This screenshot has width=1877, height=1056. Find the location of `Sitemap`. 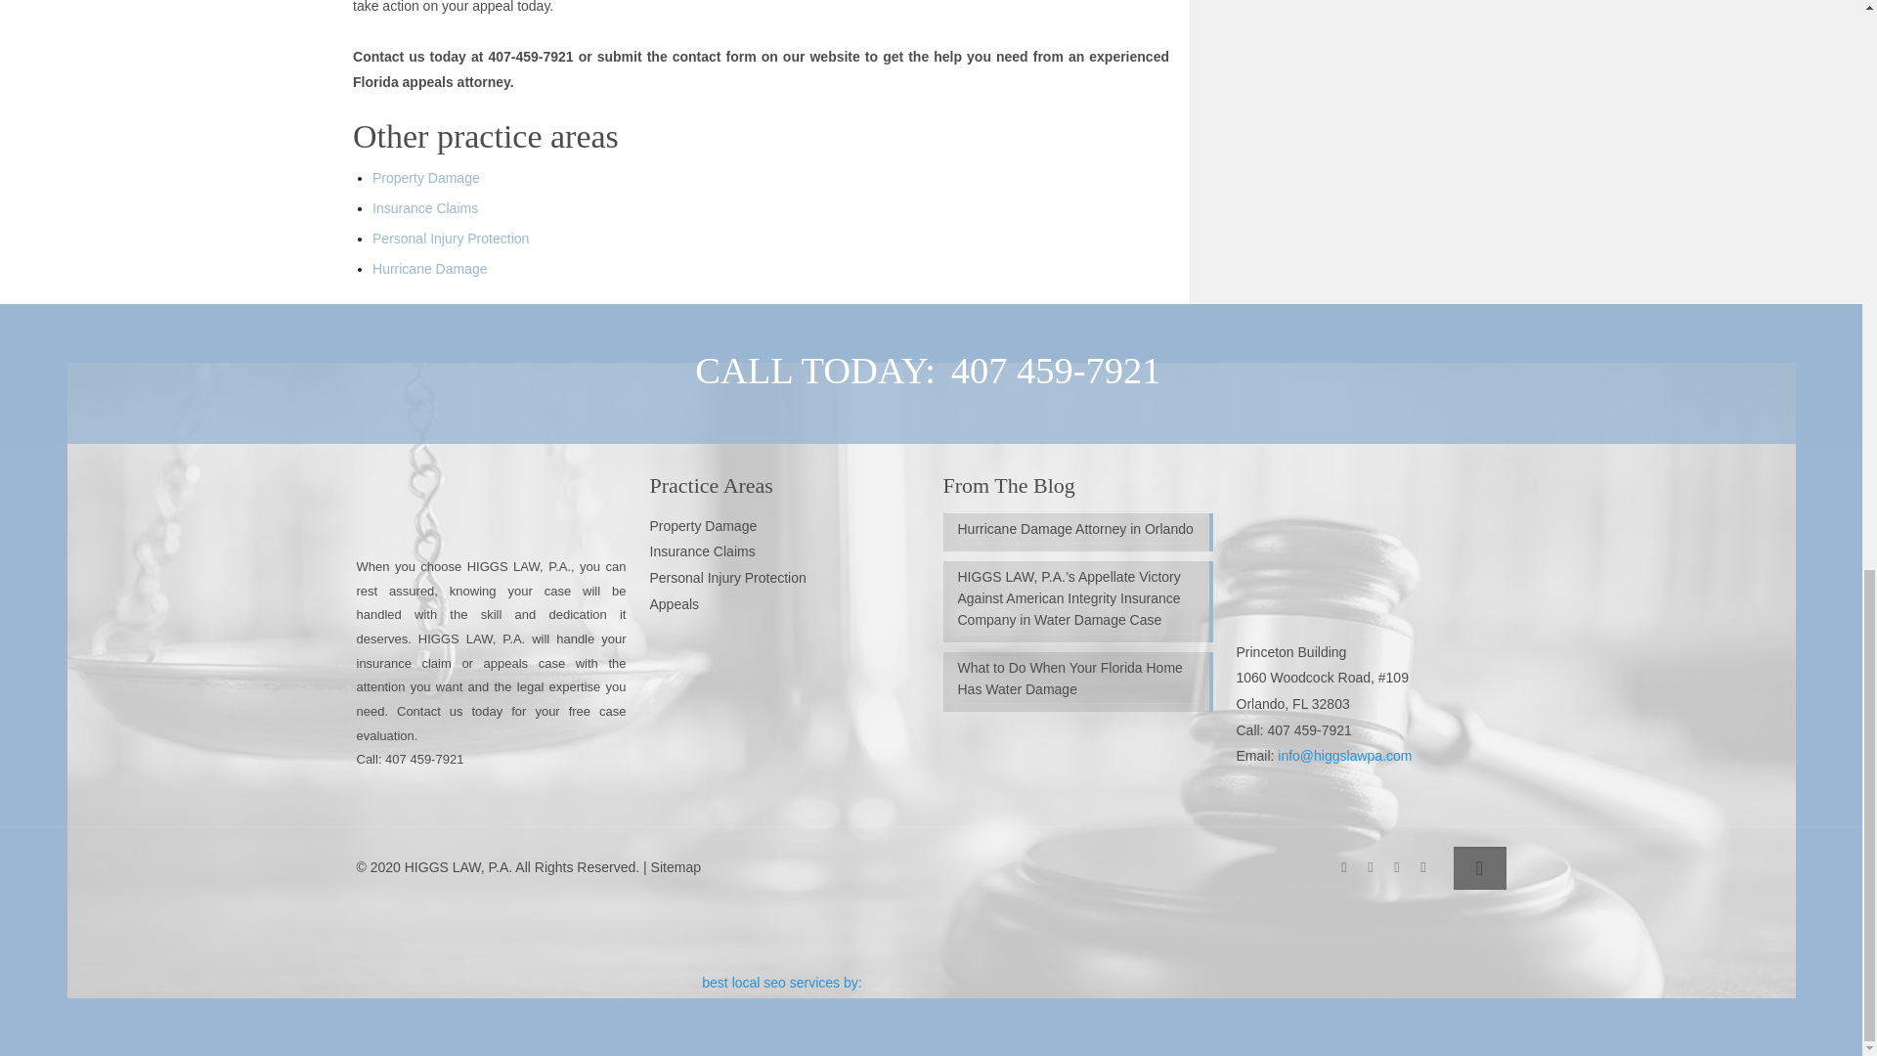

Sitemap is located at coordinates (676, 867).